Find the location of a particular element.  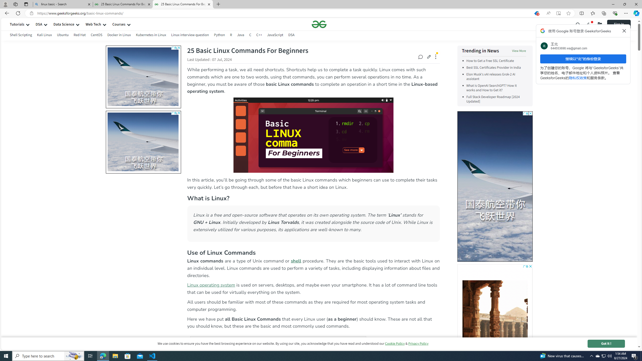

Ubuntu is located at coordinates (63, 36).